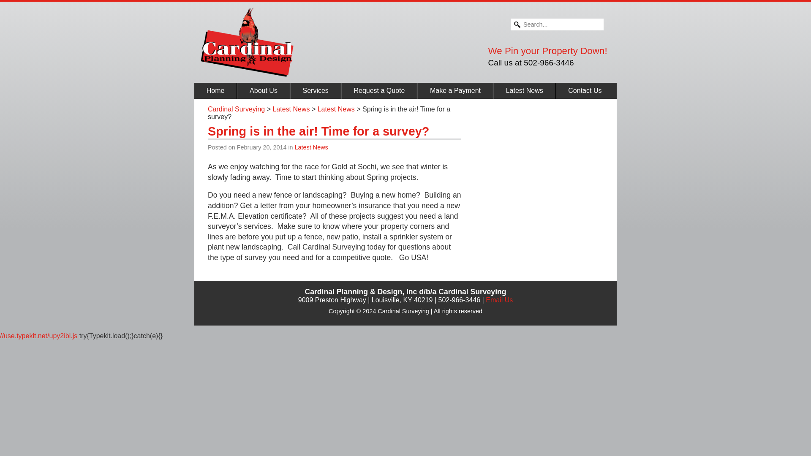 This screenshot has width=811, height=456. Describe the element at coordinates (316, 90) in the screenshot. I see `Services` at that location.